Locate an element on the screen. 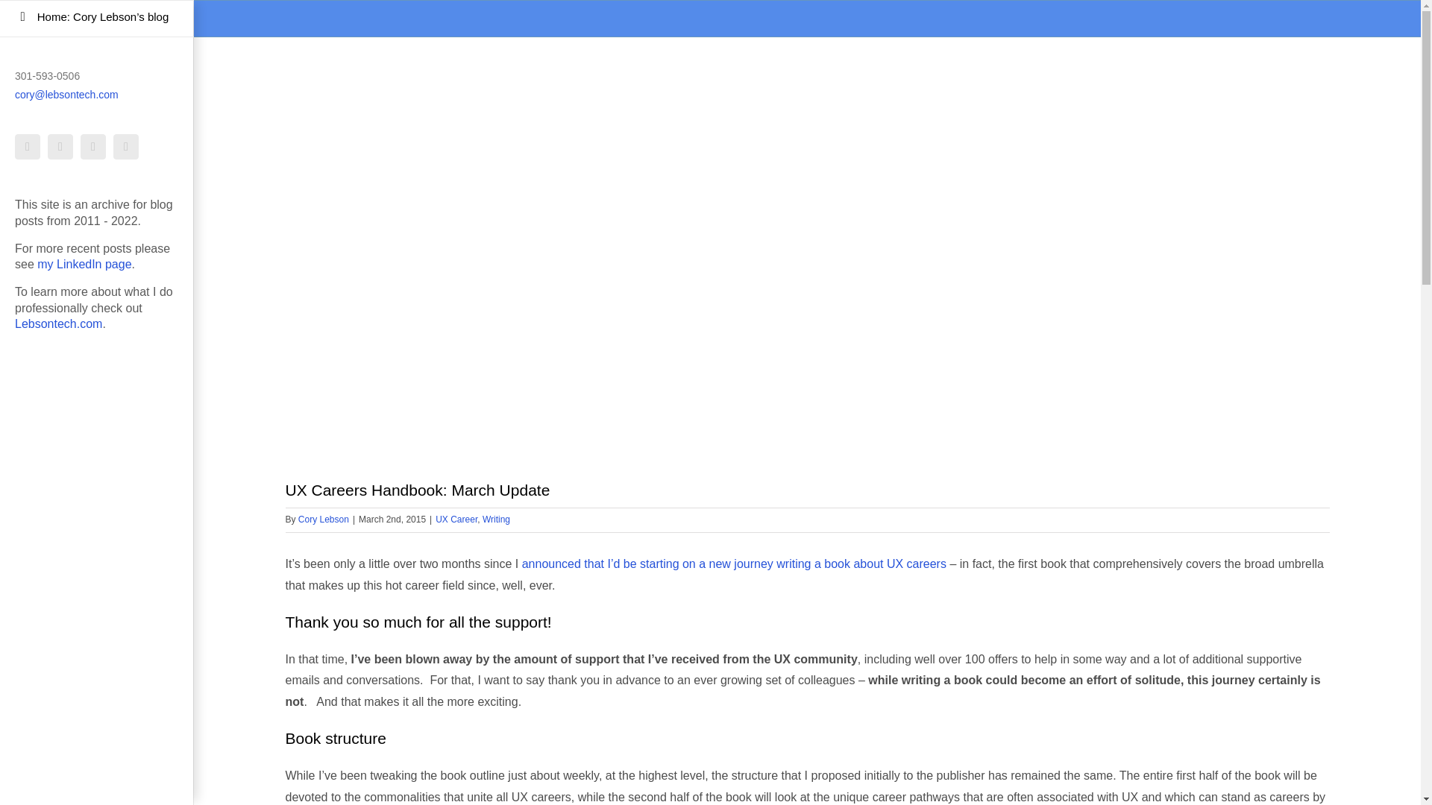 The height and width of the screenshot is (805, 1432). my LinkedIn page is located at coordinates (84, 264).